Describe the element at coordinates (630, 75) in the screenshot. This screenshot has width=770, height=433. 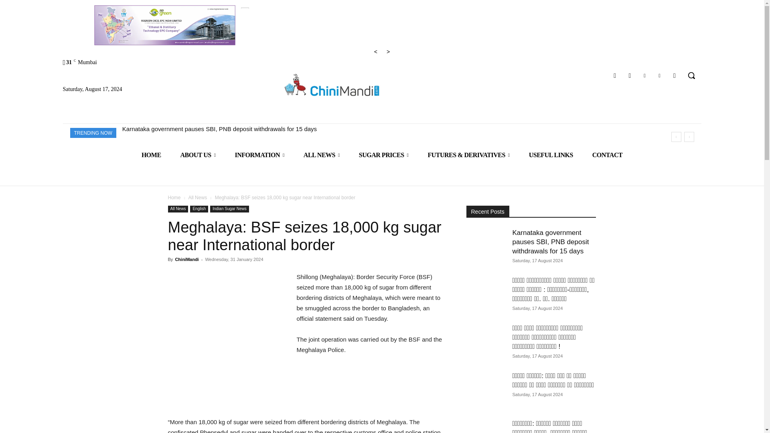
I see `Instagram` at that location.